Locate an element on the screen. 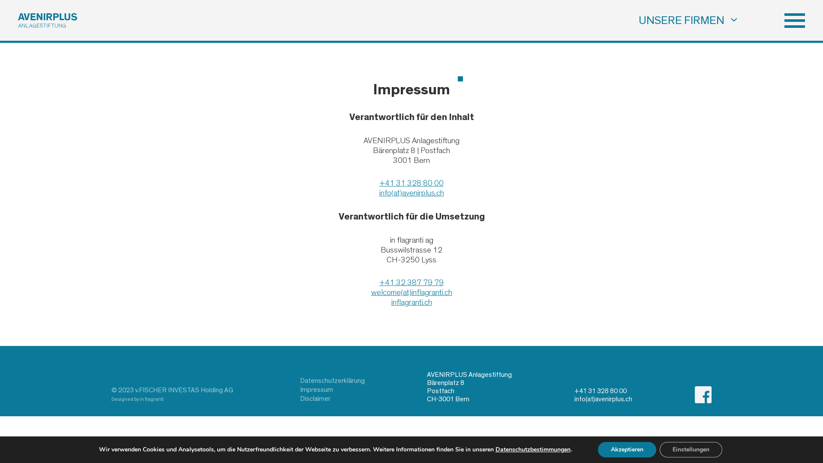 The image size is (823, 463). +41 31 328 80 00 is located at coordinates (601, 391).